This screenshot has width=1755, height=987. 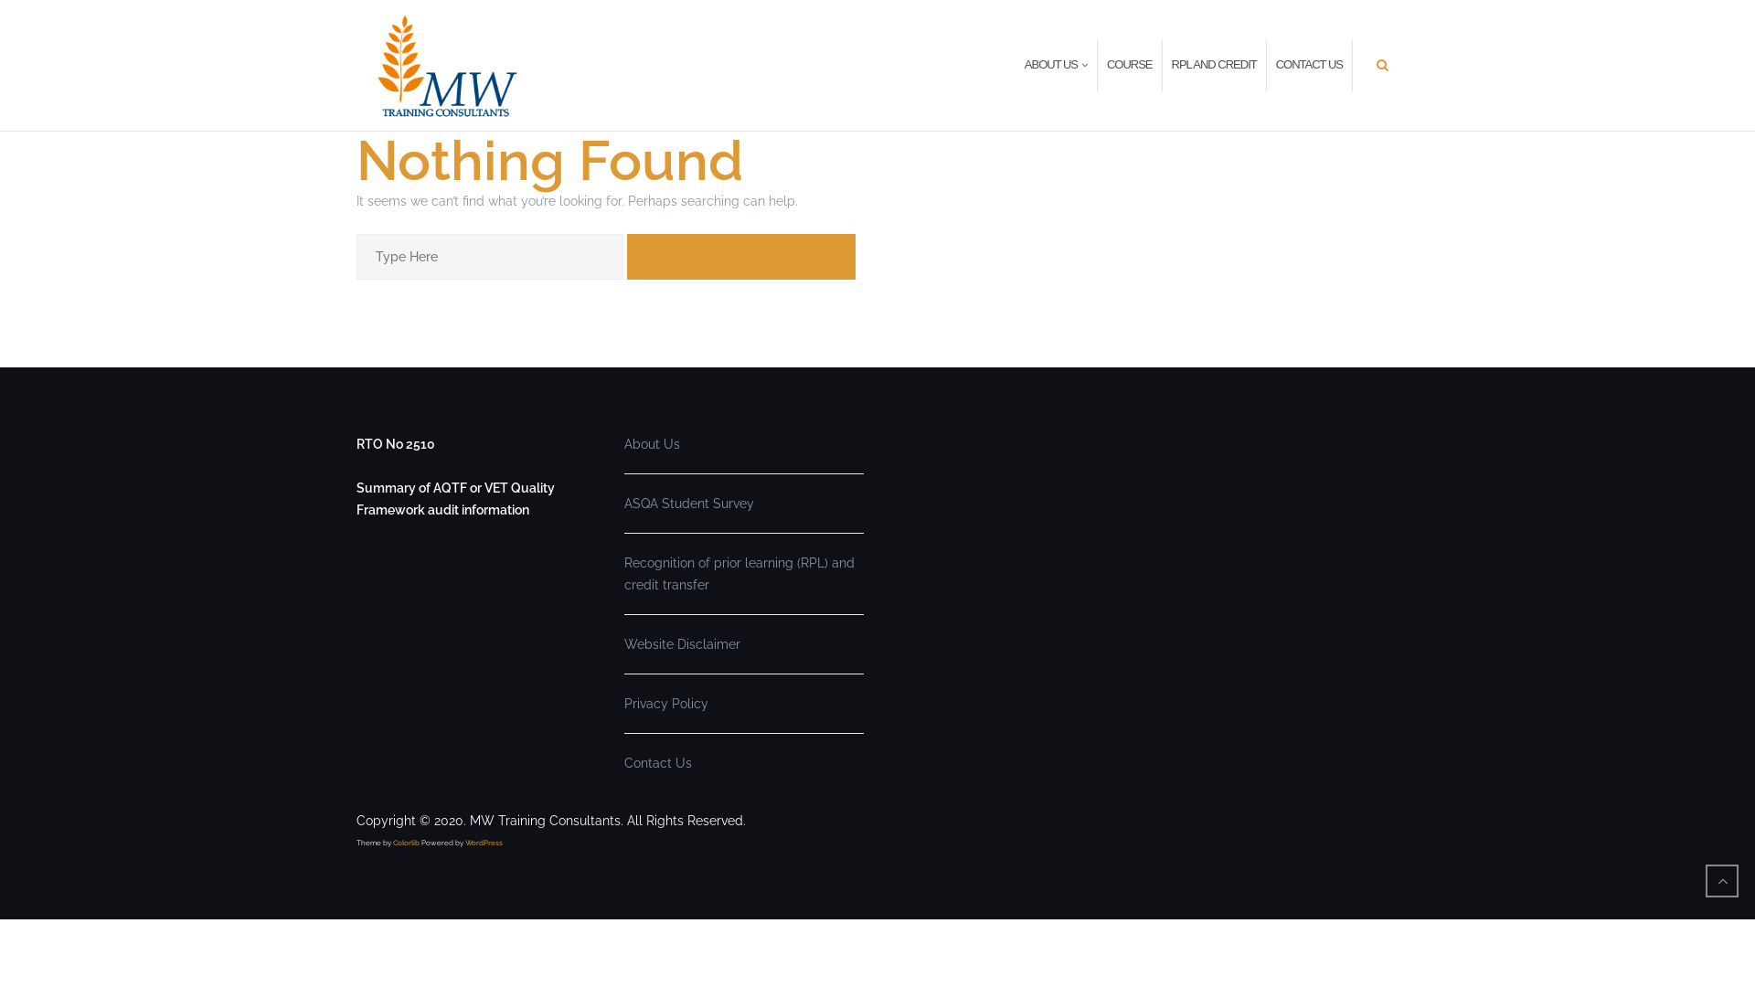 I want to click on Summary of AQTF or VET Quality Framework audit information, so click(x=455, y=499).